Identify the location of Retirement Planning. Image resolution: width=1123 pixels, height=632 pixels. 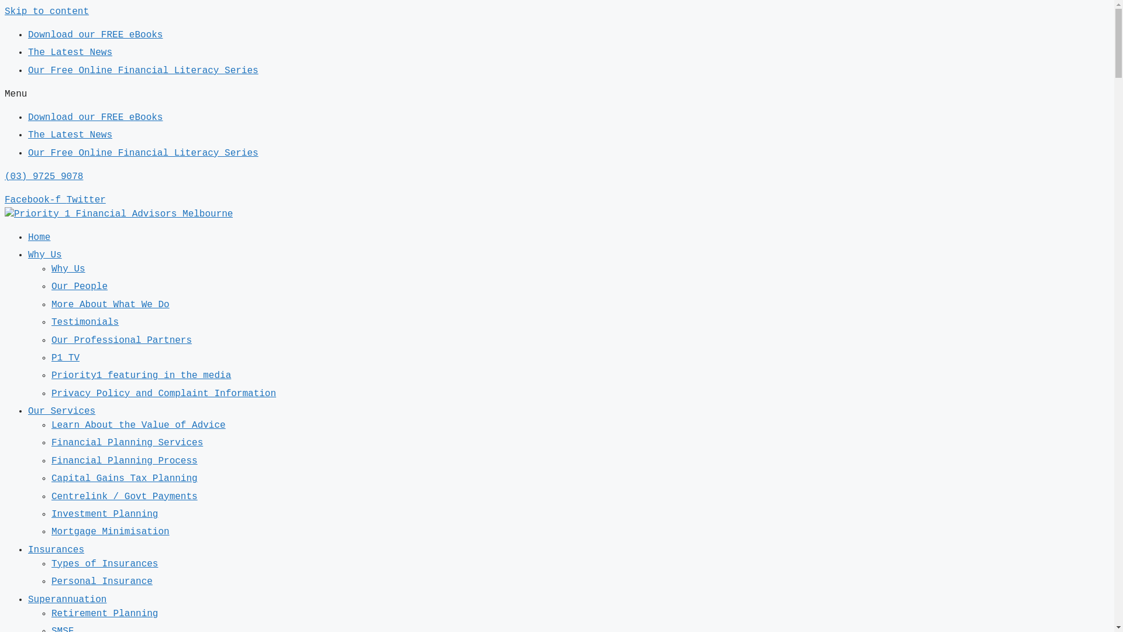
(105, 614).